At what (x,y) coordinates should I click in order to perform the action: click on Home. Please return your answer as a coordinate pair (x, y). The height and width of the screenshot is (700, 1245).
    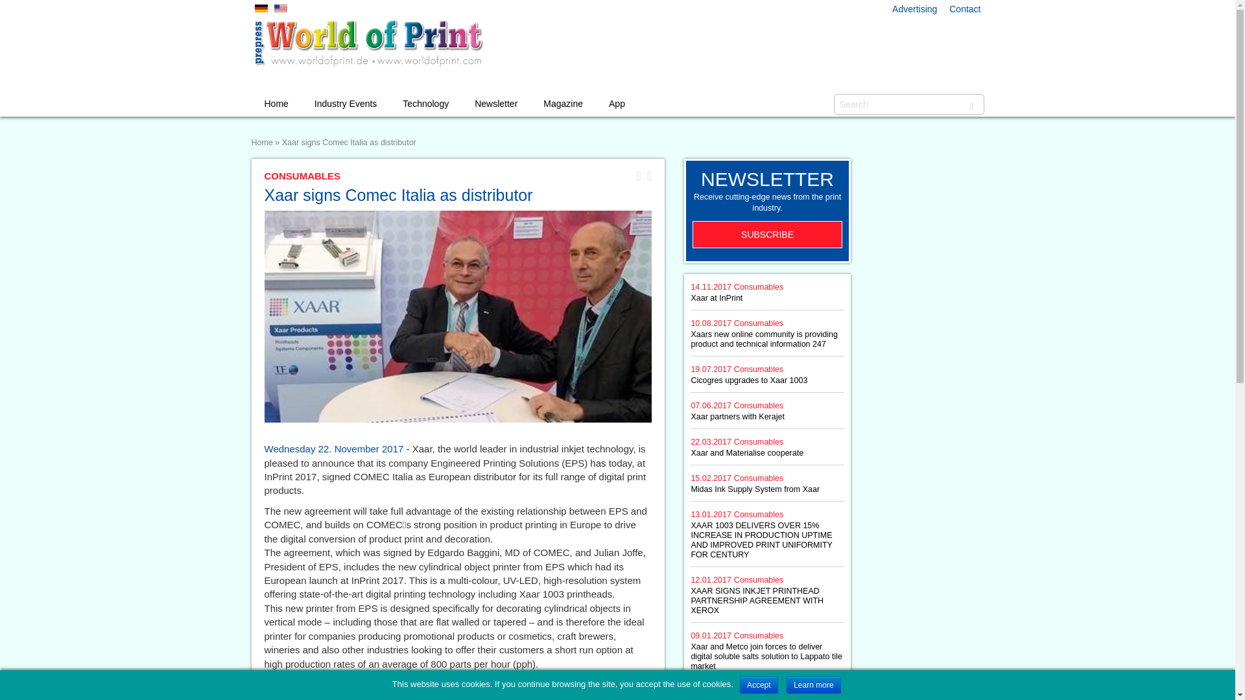
    Looking at the image, I should click on (276, 104).